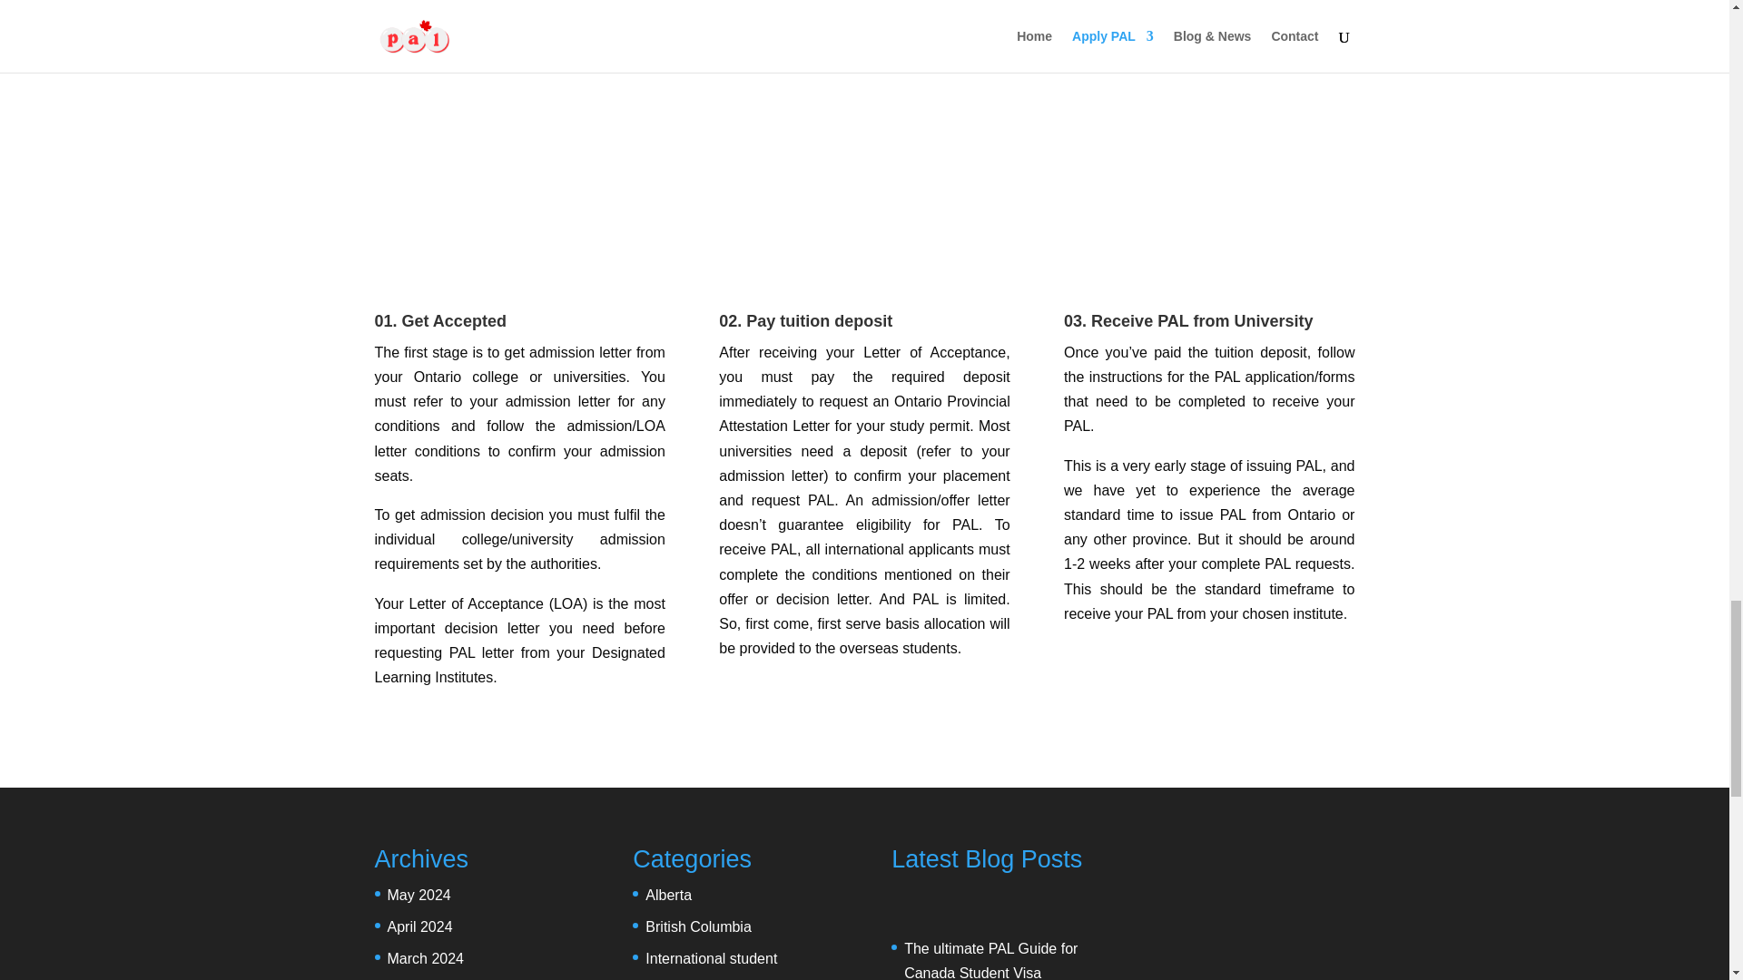 Image resolution: width=1743 pixels, height=980 pixels. I want to click on British Columbia, so click(697, 927).